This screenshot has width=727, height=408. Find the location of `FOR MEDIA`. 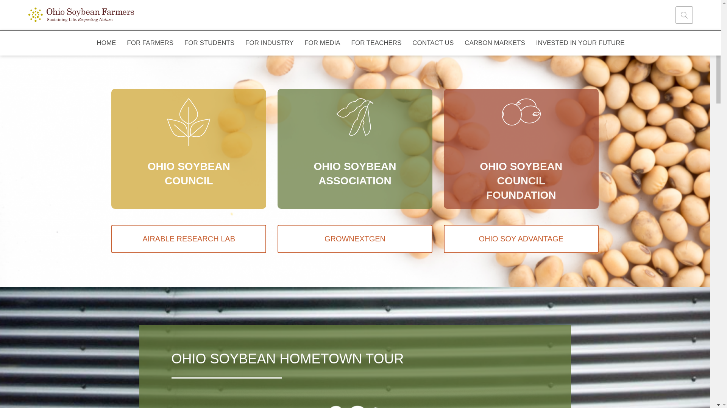

FOR MEDIA is located at coordinates (322, 43).